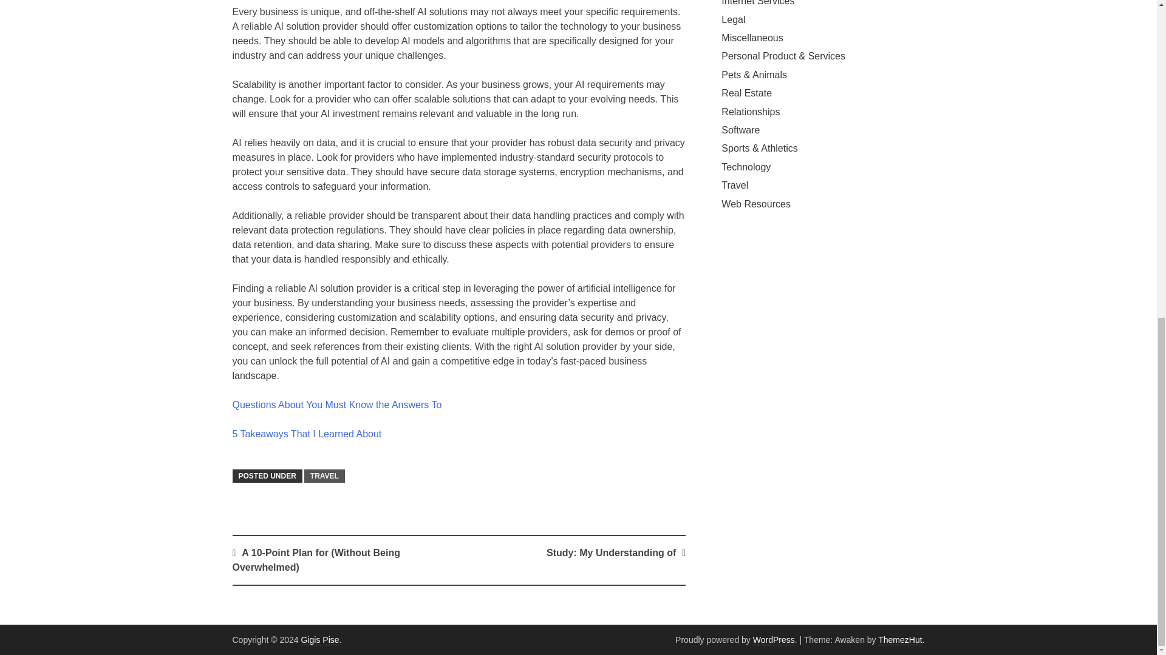 The height and width of the screenshot is (655, 1166). Describe the element at coordinates (306, 434) in the screenshot. I see `5 Takeaways That I Learned About` at that location.